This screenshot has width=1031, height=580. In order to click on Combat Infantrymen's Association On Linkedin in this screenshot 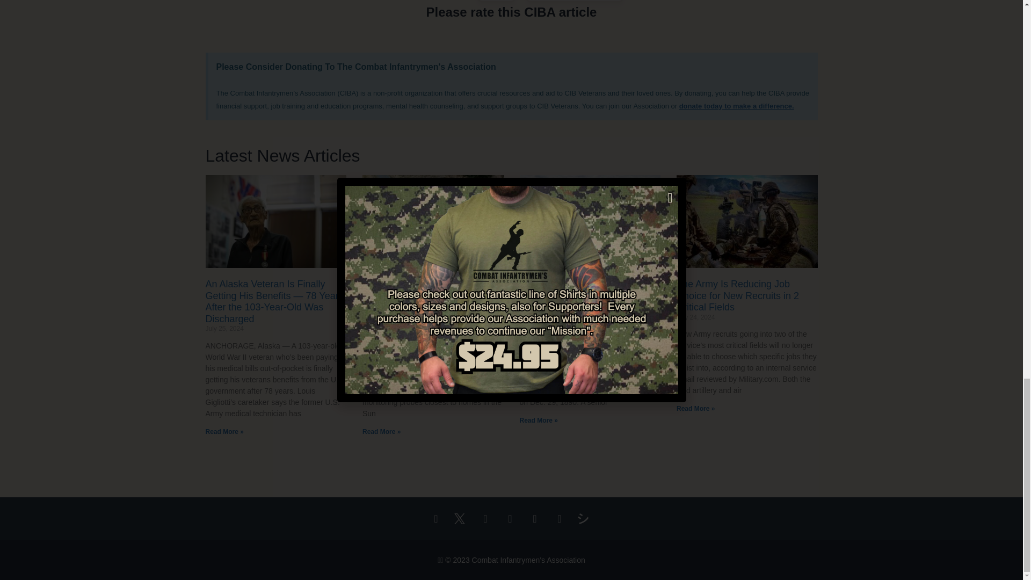, I will do `click(536, 519)`.